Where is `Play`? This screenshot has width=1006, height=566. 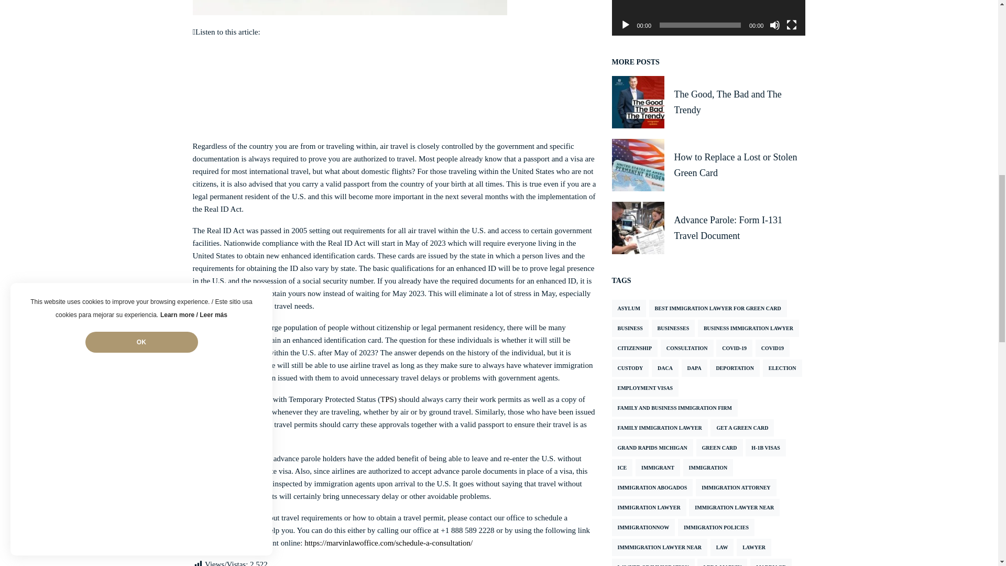
Play is located at coordinates (626, 25).